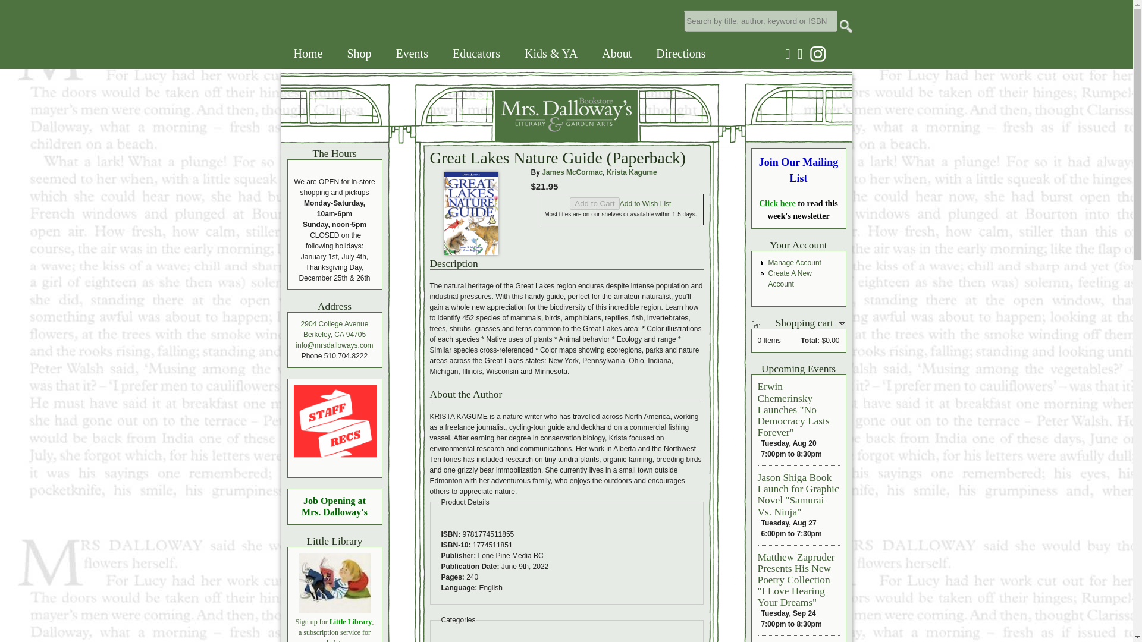 The height and width of the screenshot is (642, 1142). What do you see at coordinates (459, 138) in the screenshot?
I see `Home` at bounding box center [459, 138].